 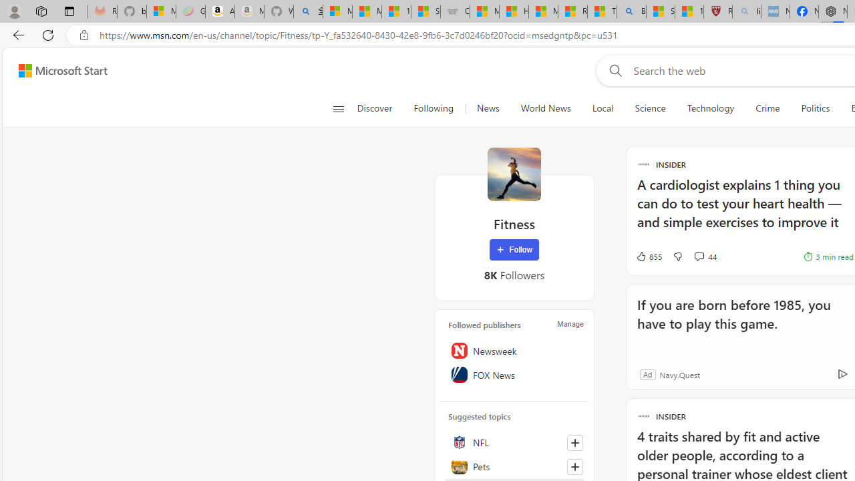 What do you see at coordinates (514, 466) in the screenshot?
I see `Pets` at bounding box center [514, 466].